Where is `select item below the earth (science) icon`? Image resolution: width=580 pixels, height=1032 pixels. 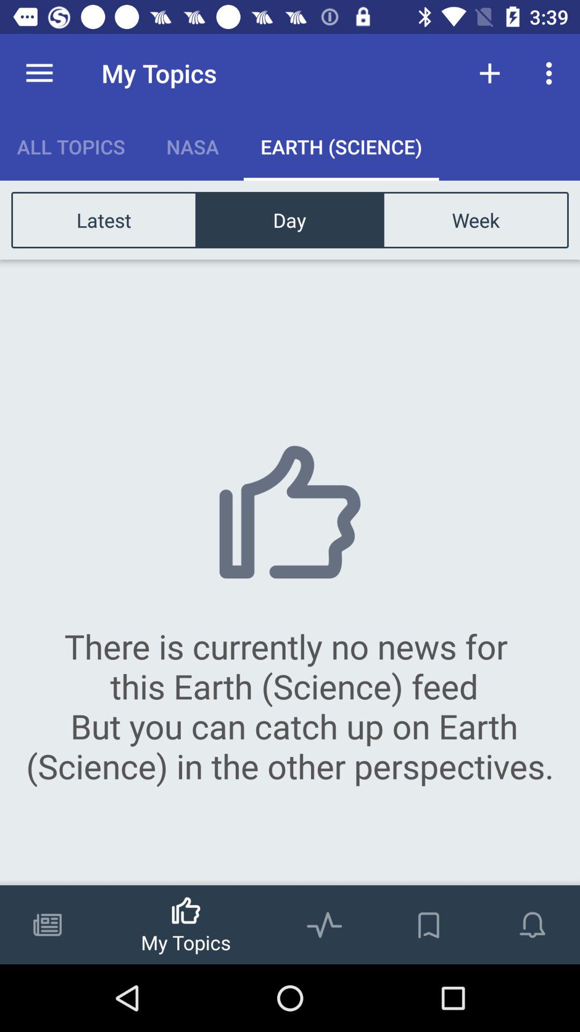
select item below the earth (science) icon is located at coordinates (475, 219).